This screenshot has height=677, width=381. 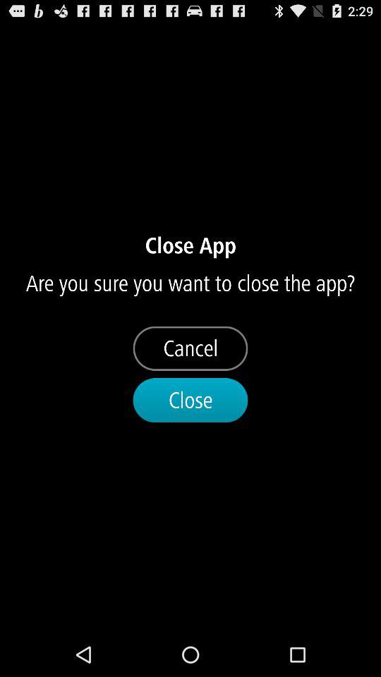 What do you see at coordinates (190, 348) in the screenshot?
I see `tap icon below the are you sure item` at bounding box center [190, 348].